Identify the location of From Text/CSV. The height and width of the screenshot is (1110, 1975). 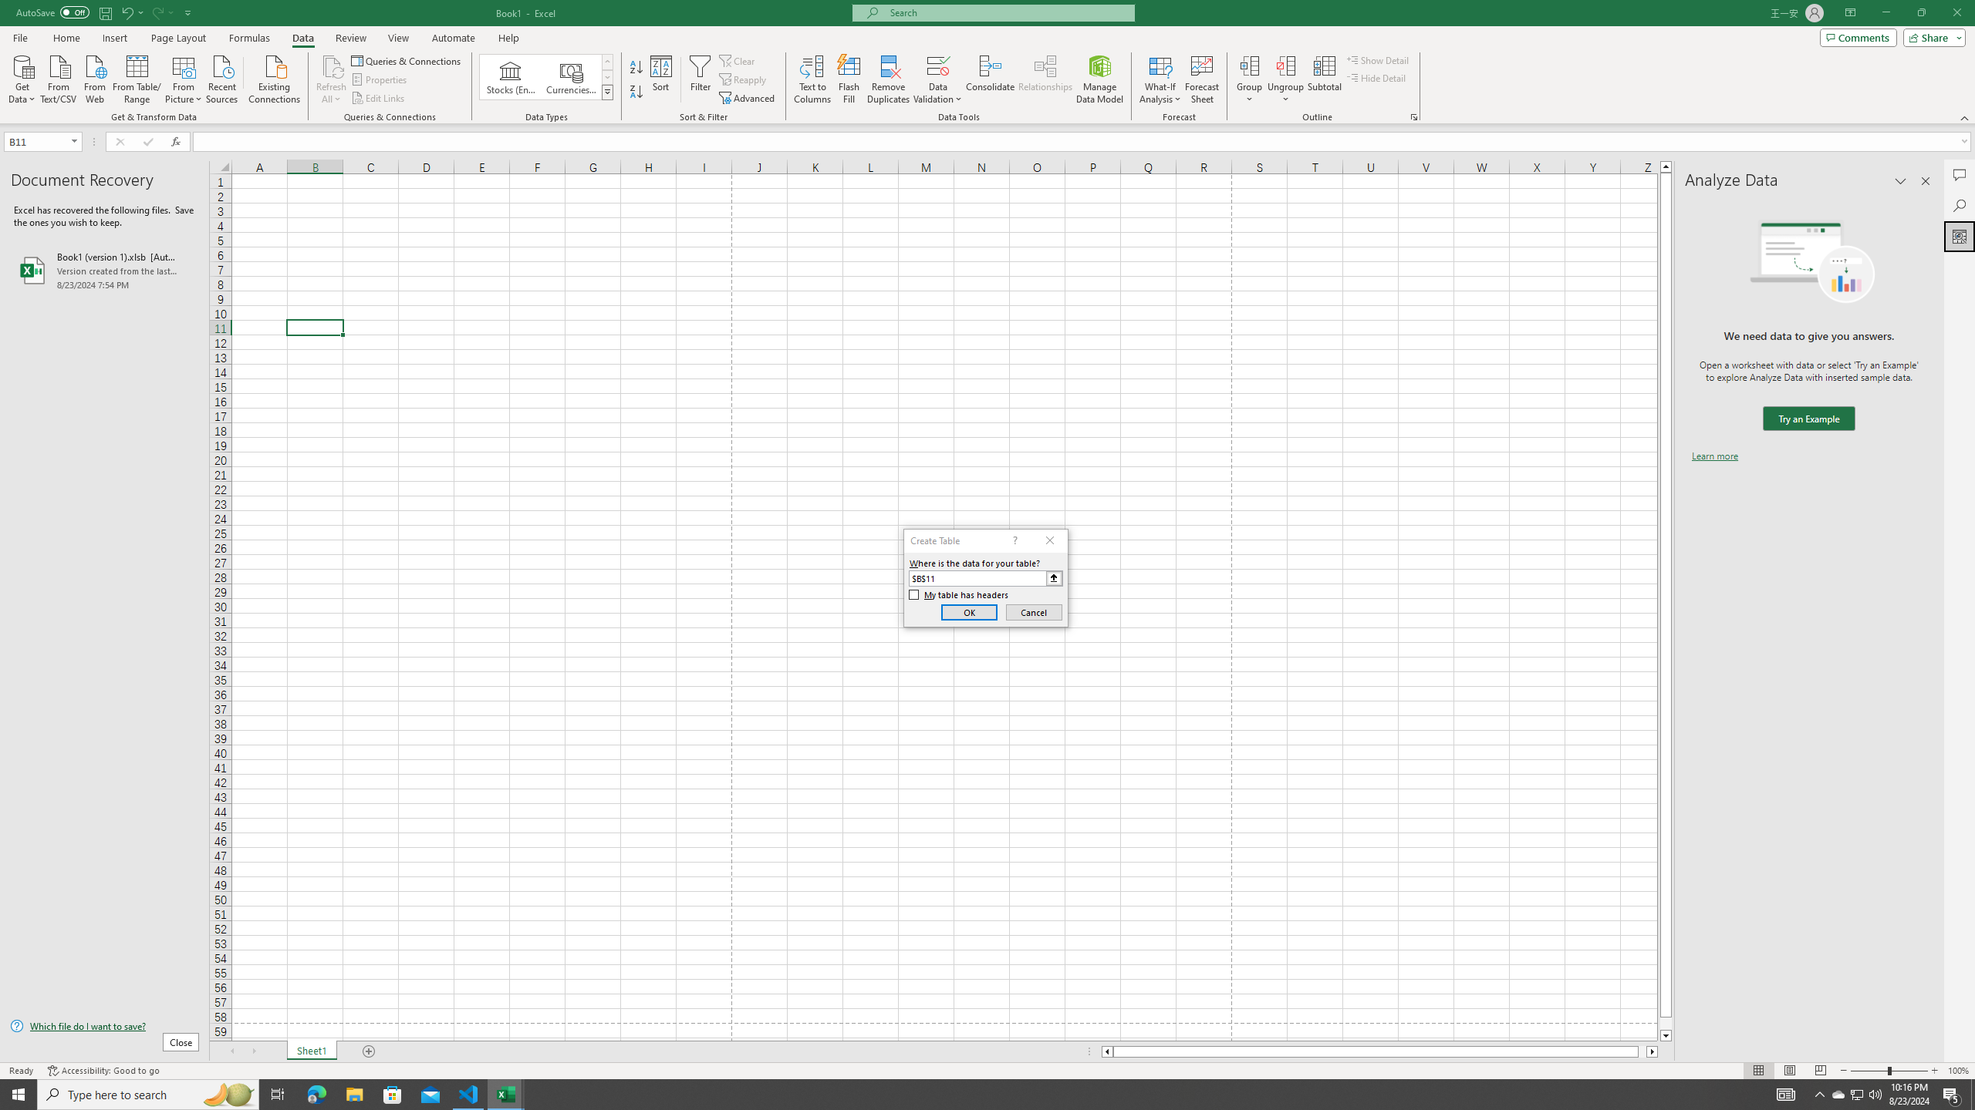
(59, 78).